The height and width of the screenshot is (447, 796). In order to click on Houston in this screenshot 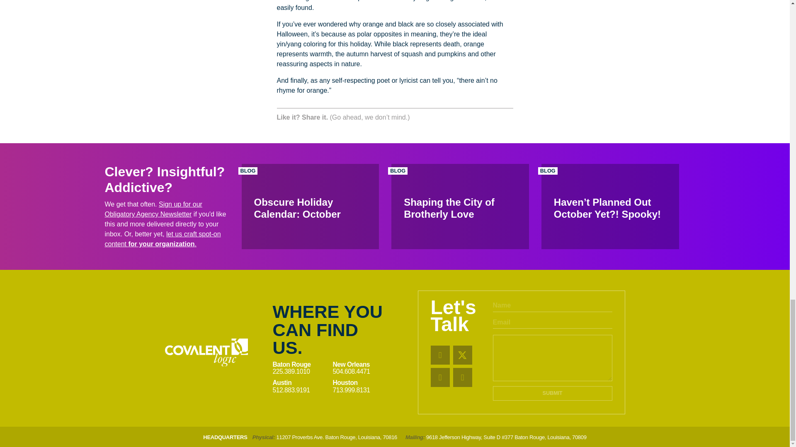, I will do `click(362, 382)`.